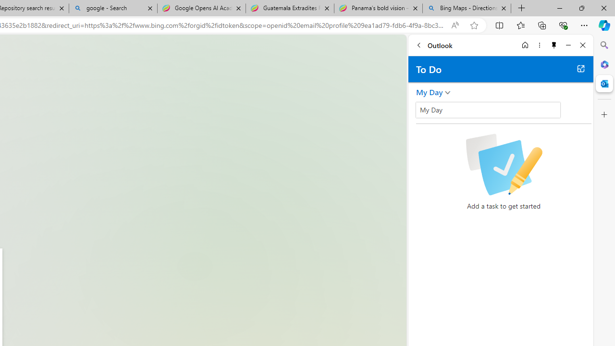  Describe the element at coordinates (504, 164) in the screenshot. I see `Checkbox with a pencil` at that location.